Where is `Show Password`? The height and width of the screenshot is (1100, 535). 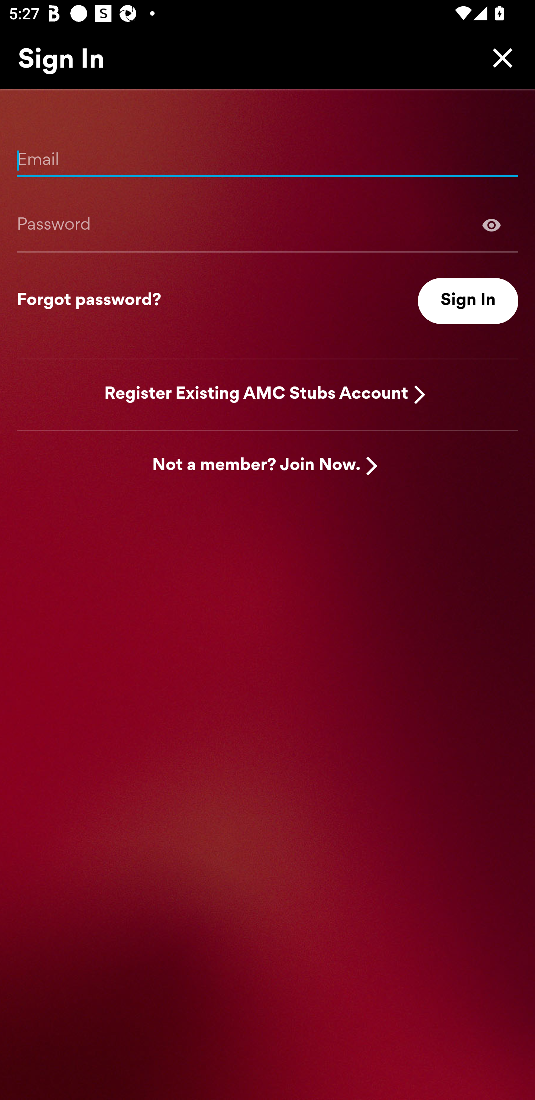
Show Password is located at coordinates (267, 224).